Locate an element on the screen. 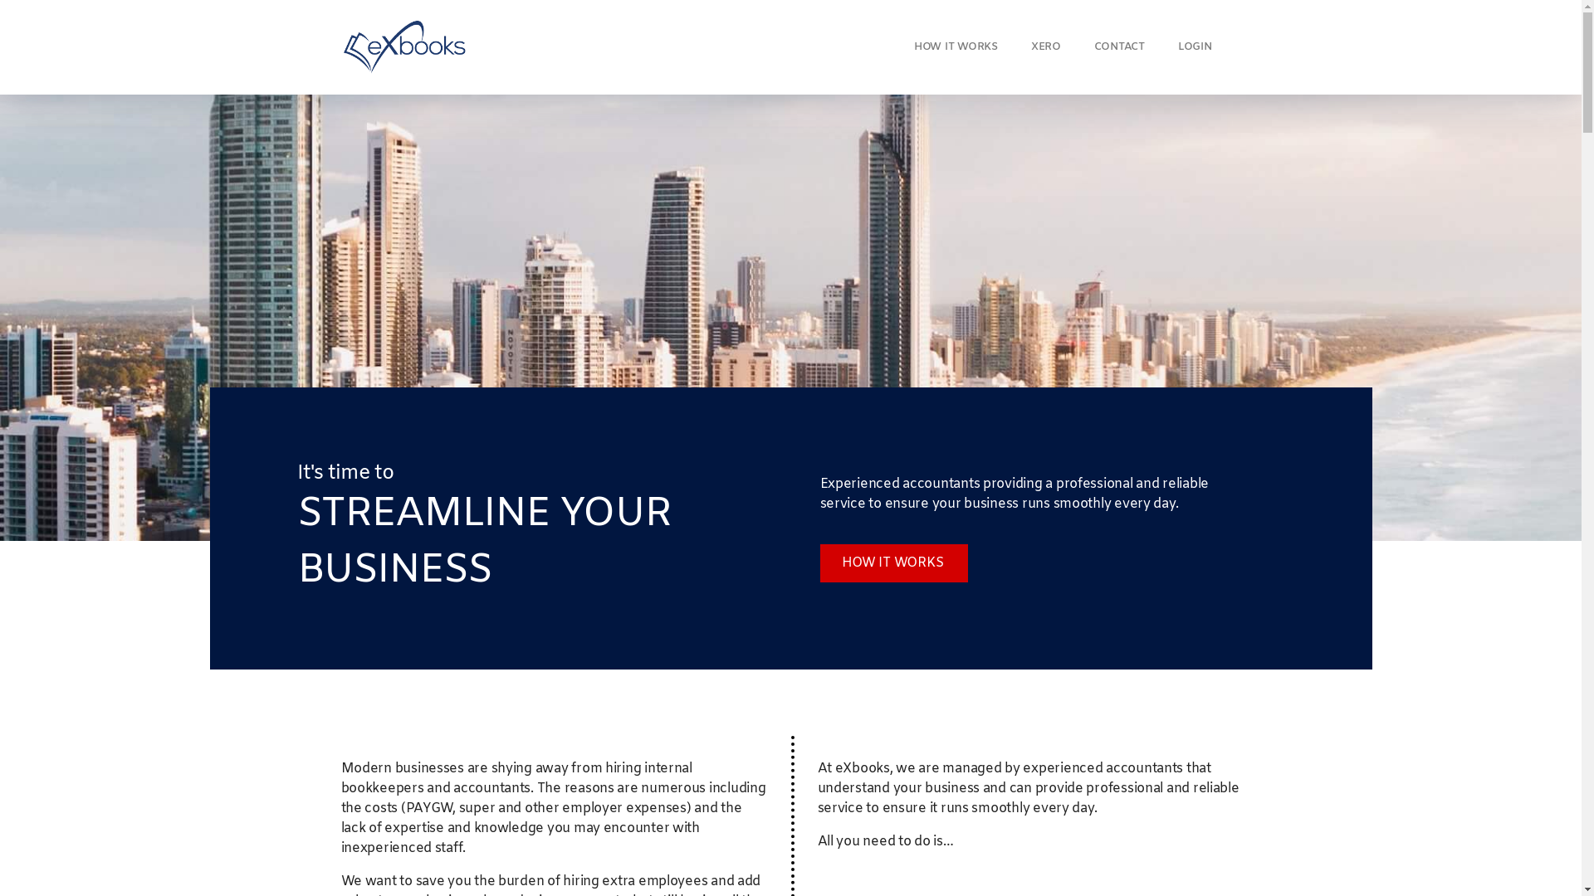 The image size is (1594, 896). CONTACT is located at coordinates (1119, 47).